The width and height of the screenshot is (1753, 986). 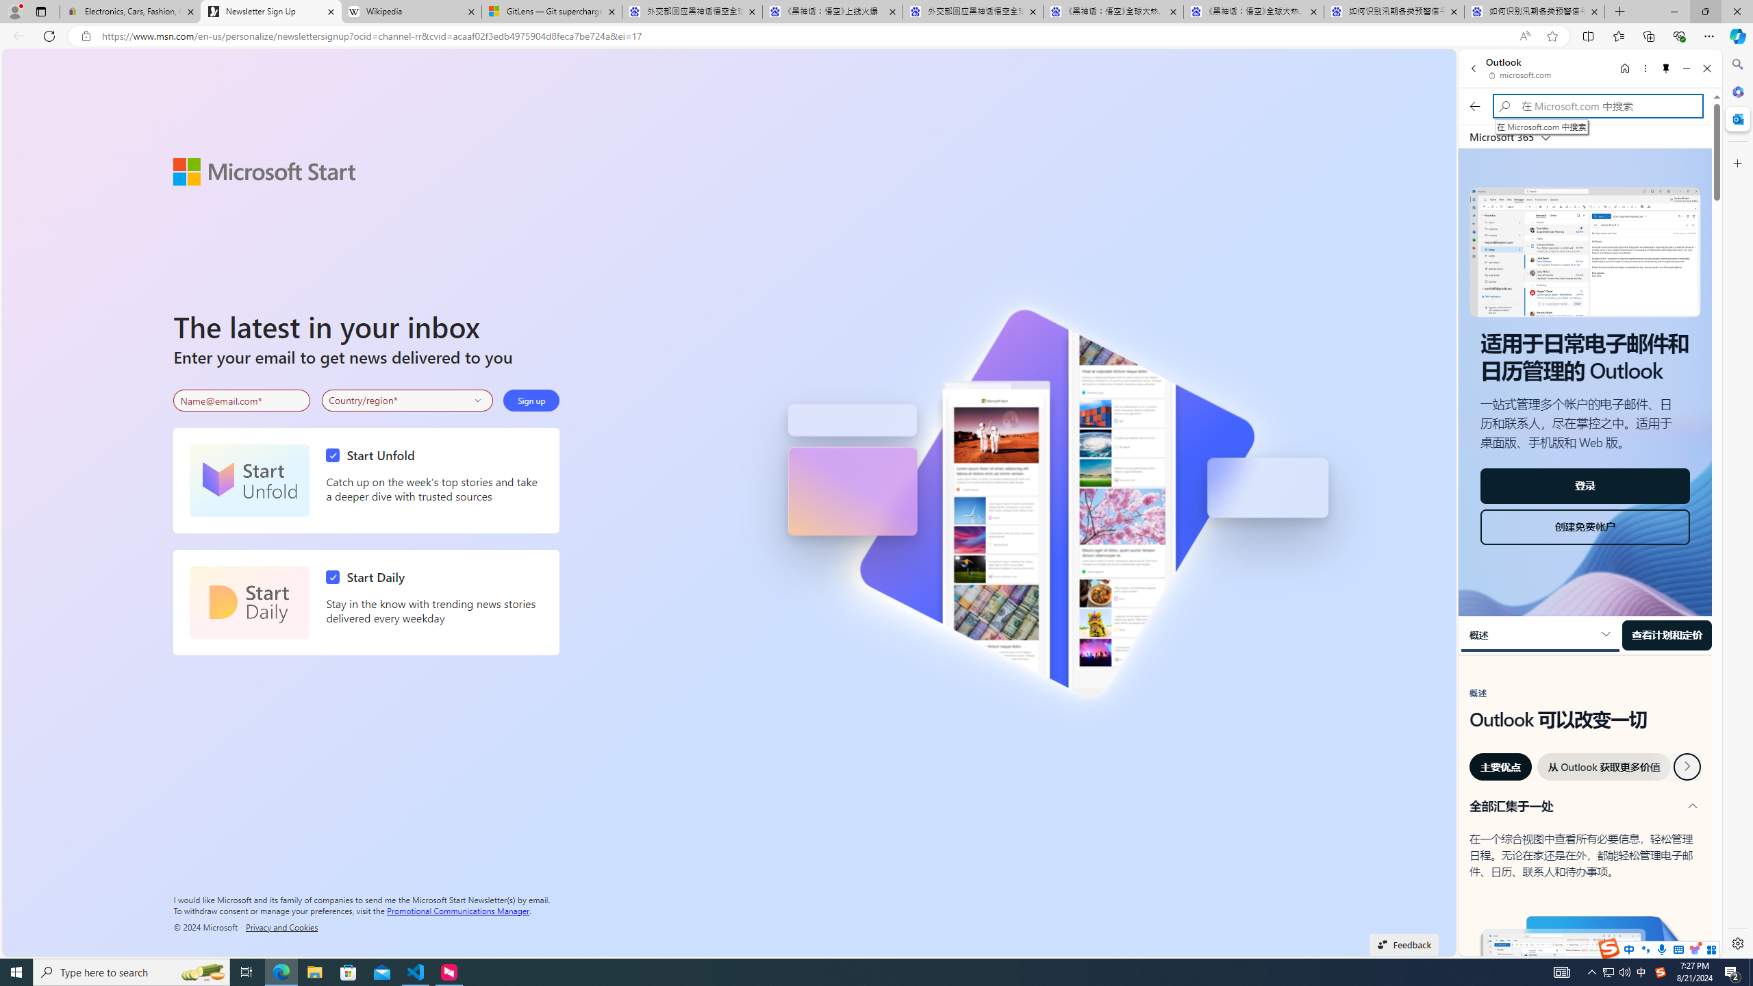 I want to click on microsoft.com, so click(x=1522, y=75).